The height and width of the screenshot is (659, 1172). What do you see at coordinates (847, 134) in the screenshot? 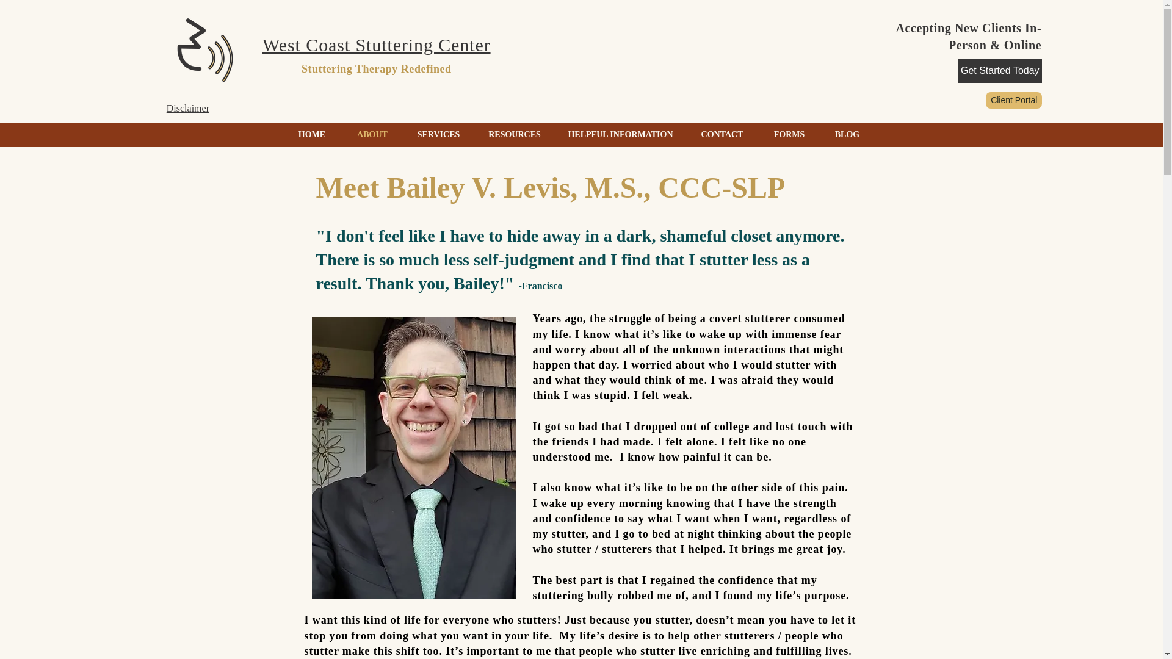
I see `BLOG` at bounding box center [847, 134].